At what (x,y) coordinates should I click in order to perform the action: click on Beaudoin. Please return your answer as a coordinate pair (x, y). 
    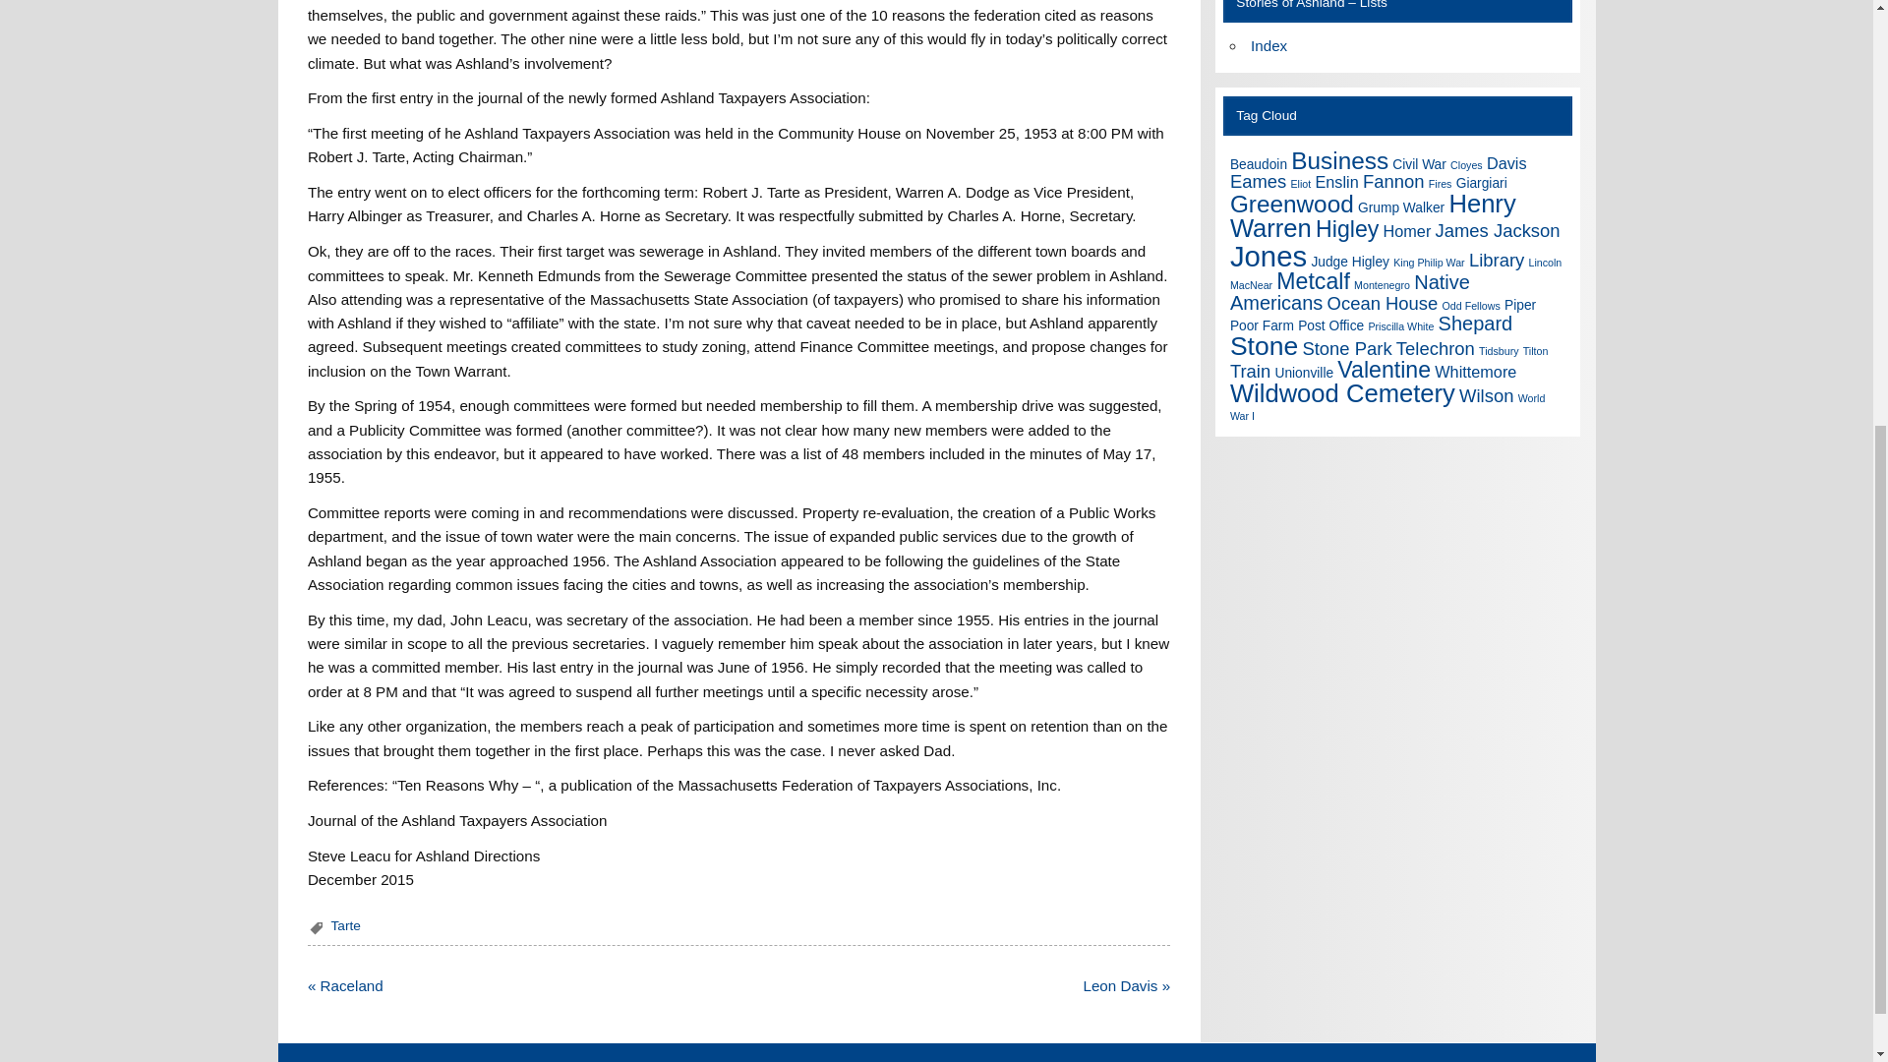
    Looking at the image, I should click on (1259, 163).